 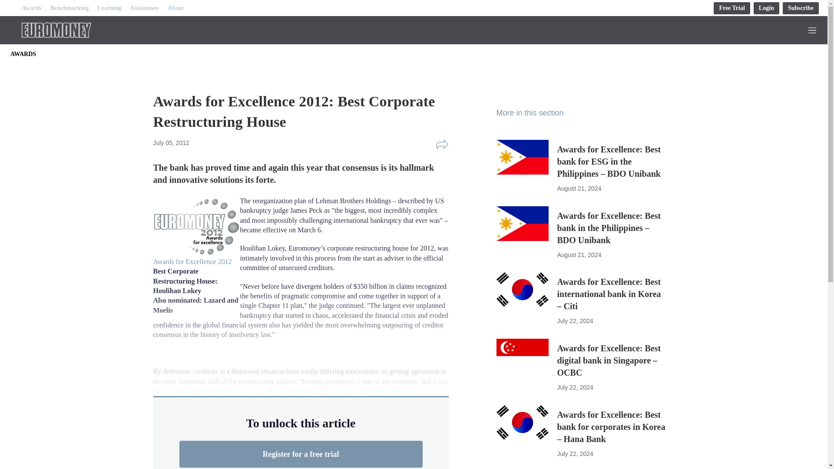 I want to click on Subscribe, so click(x=801, y=8).